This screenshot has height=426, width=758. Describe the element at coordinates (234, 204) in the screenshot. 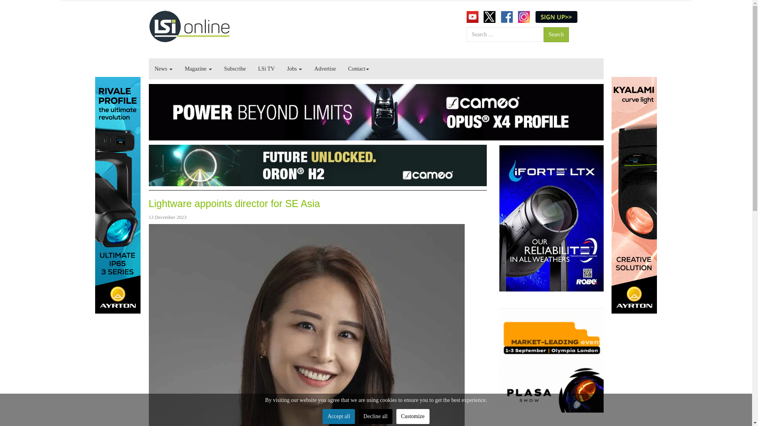

I see `Lightware appoints director for SE Asia` at that location.